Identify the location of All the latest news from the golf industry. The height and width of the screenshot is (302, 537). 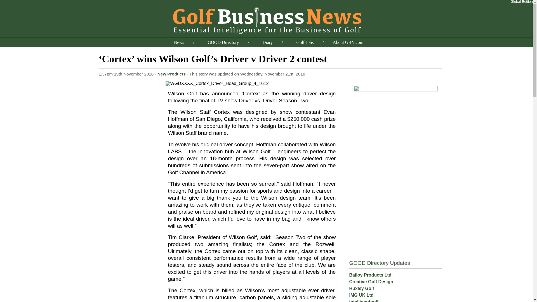
(179, 42).